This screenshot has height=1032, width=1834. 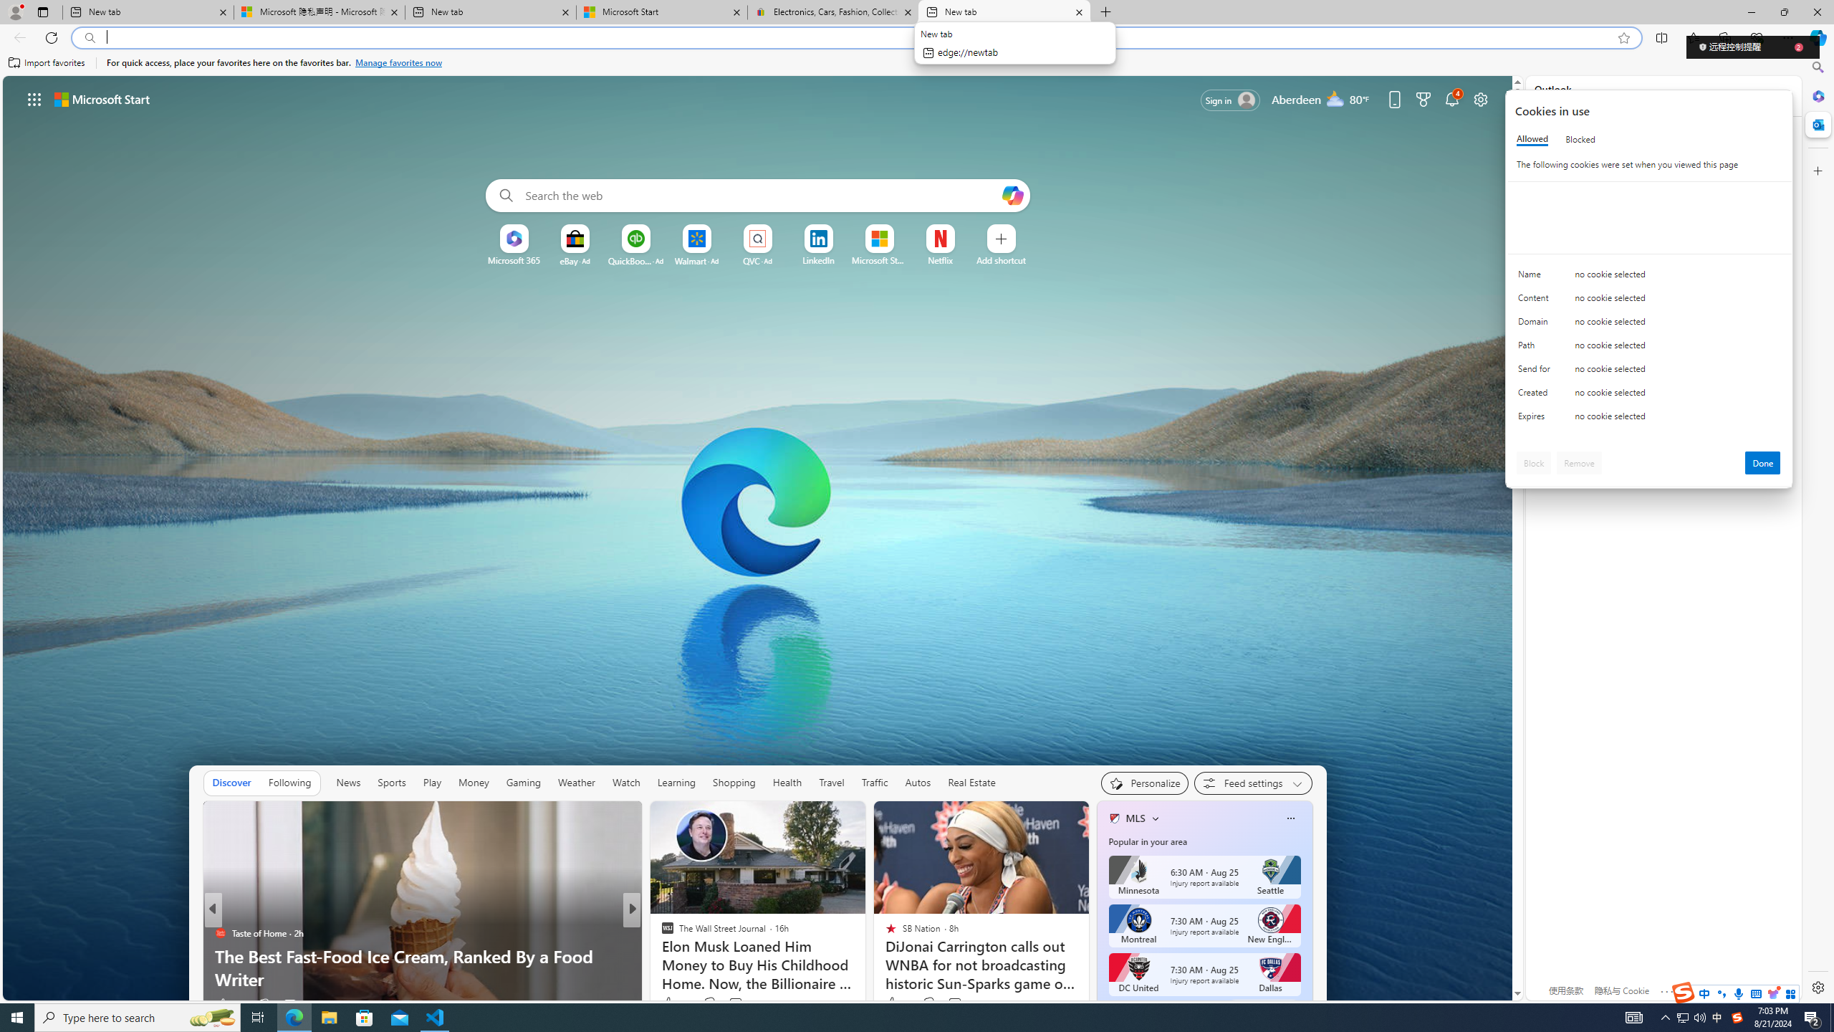 I want to click on View comments 65 Comment, so click(x=731, y=1005).